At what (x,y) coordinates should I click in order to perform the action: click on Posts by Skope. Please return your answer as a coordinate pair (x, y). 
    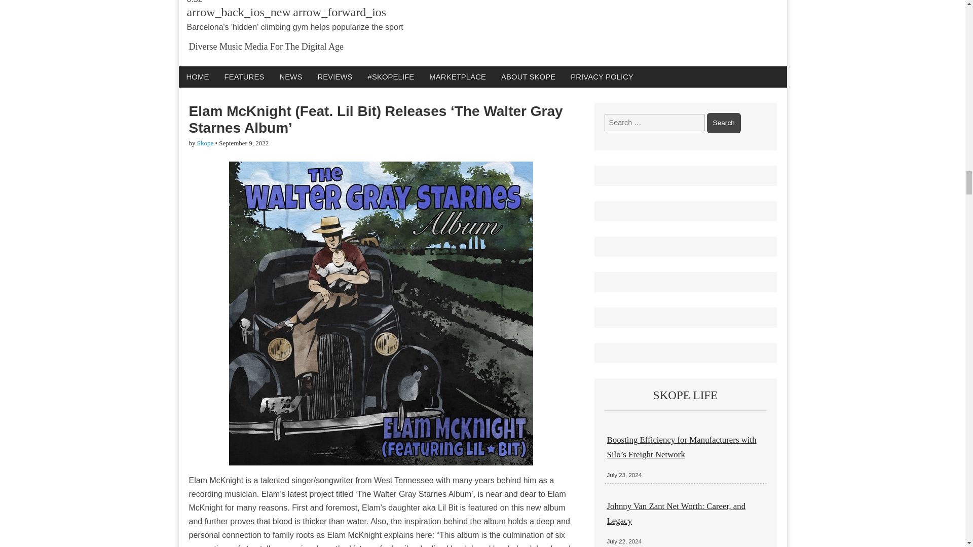
    Looking at the image, I should click on (206, 143).